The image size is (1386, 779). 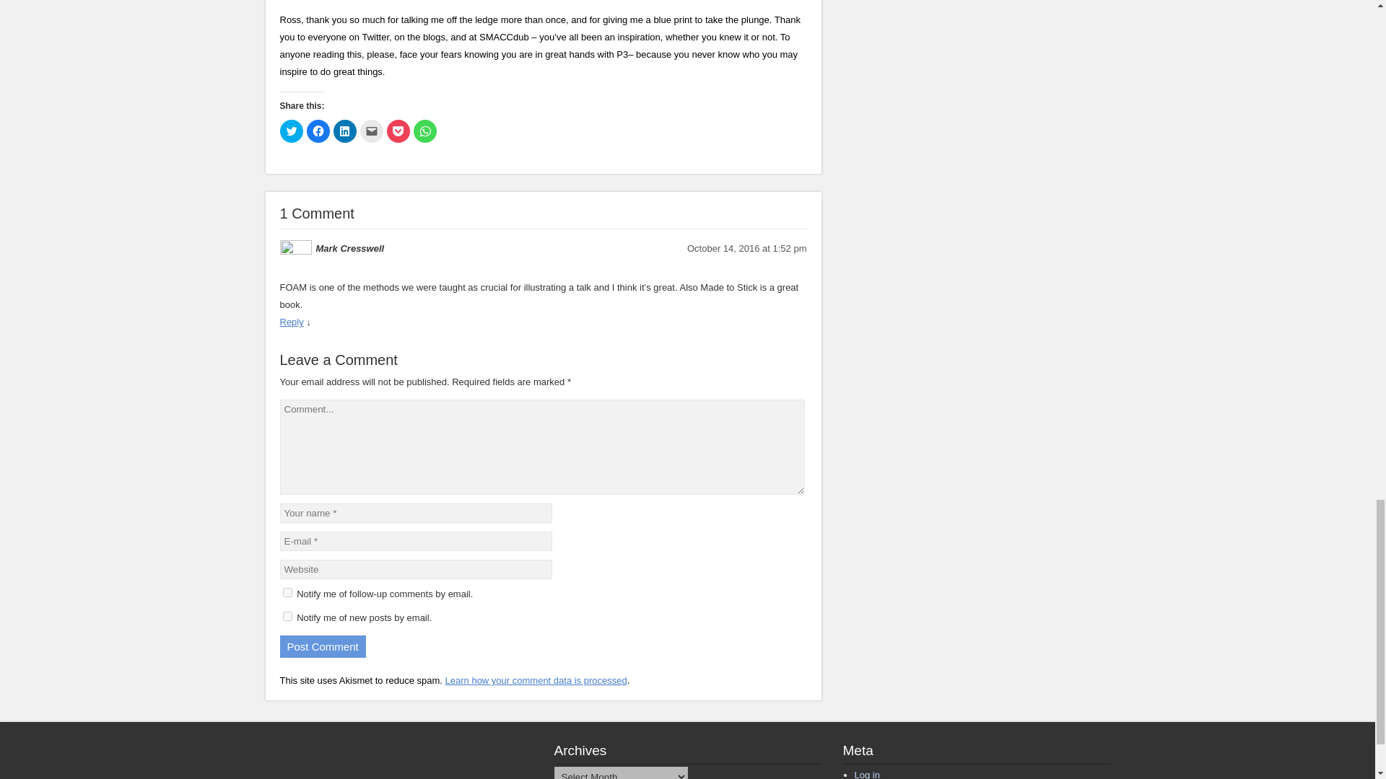 What do you see at coordinates (322, 646) in the screenshot?
I see `Post Comment` at bounding box center [322, 646].